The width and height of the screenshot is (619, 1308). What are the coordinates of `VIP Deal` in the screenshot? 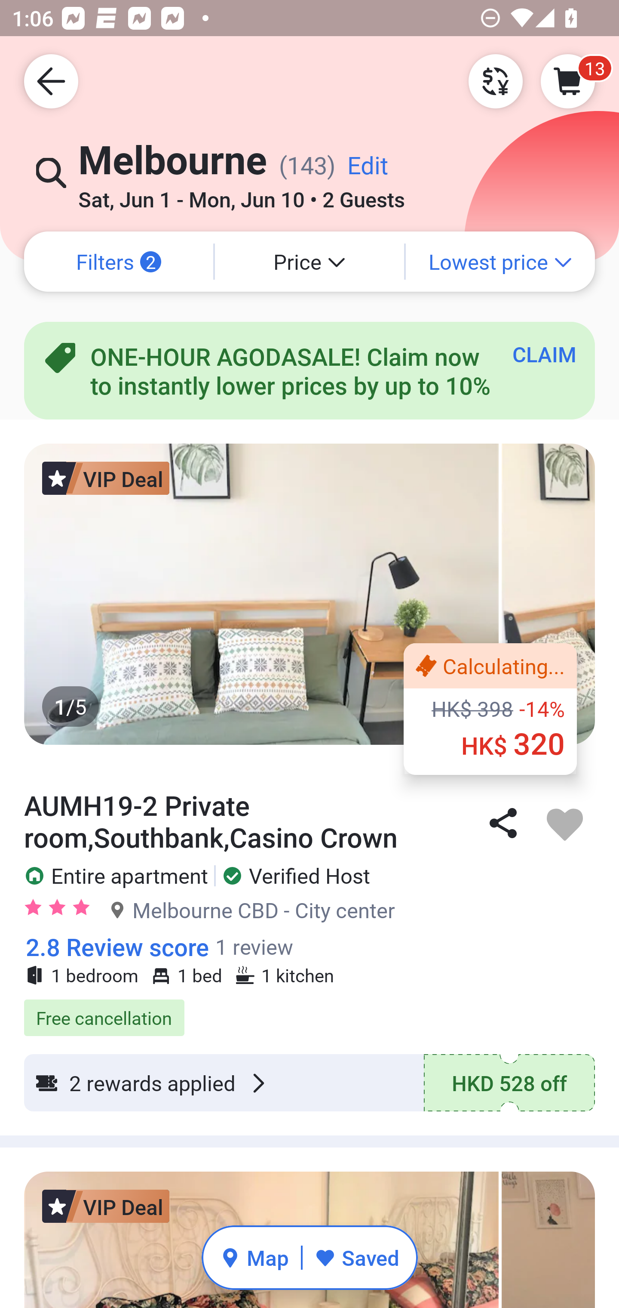 It's located at (106, 1206).